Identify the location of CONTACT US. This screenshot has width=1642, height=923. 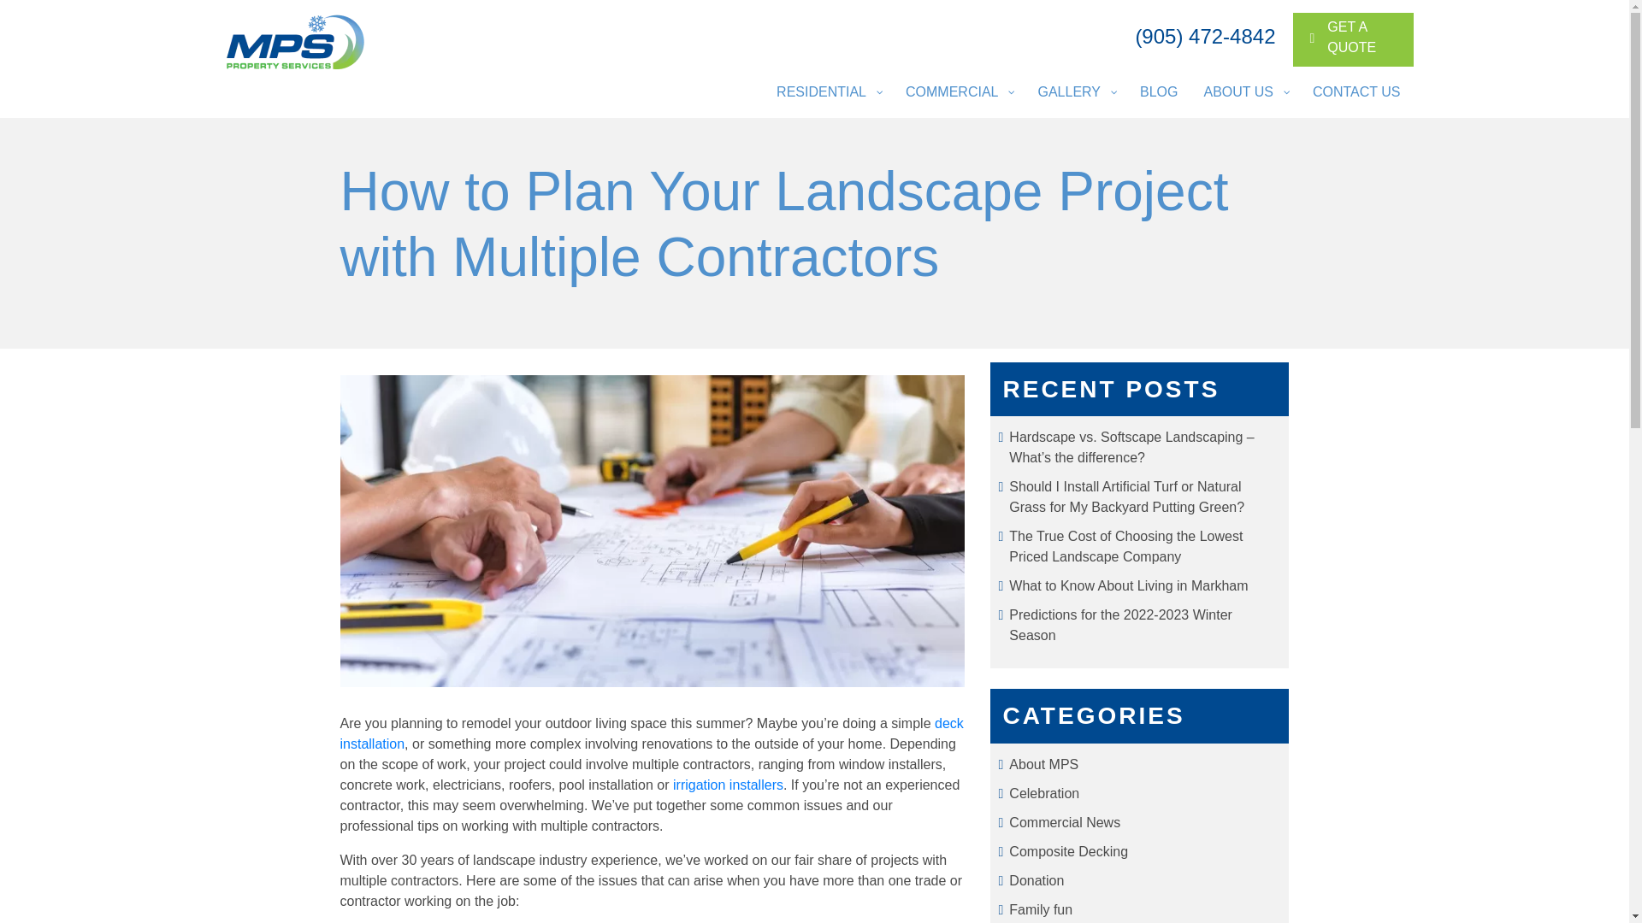
(1353, 39).